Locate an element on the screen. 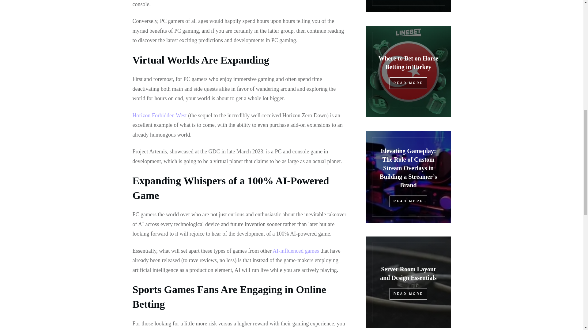  AI-influenced games is located at coordinates (296, 251).